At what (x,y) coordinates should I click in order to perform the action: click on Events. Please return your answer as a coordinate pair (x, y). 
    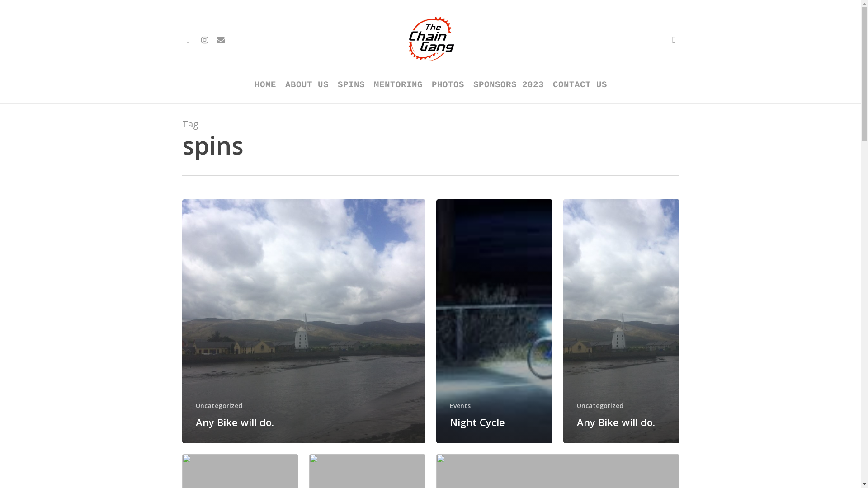
    Looking at the image, I should click on (460, 406).